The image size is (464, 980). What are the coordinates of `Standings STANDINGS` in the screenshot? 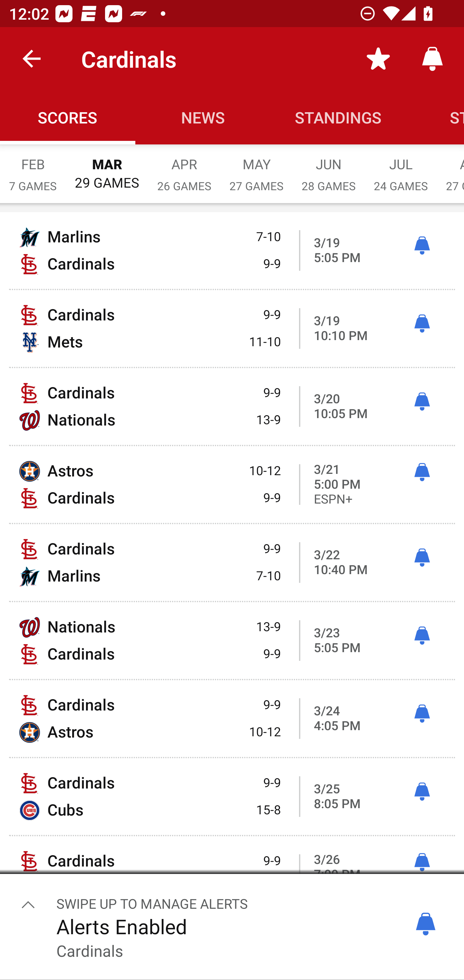 It's located at (338, 117).